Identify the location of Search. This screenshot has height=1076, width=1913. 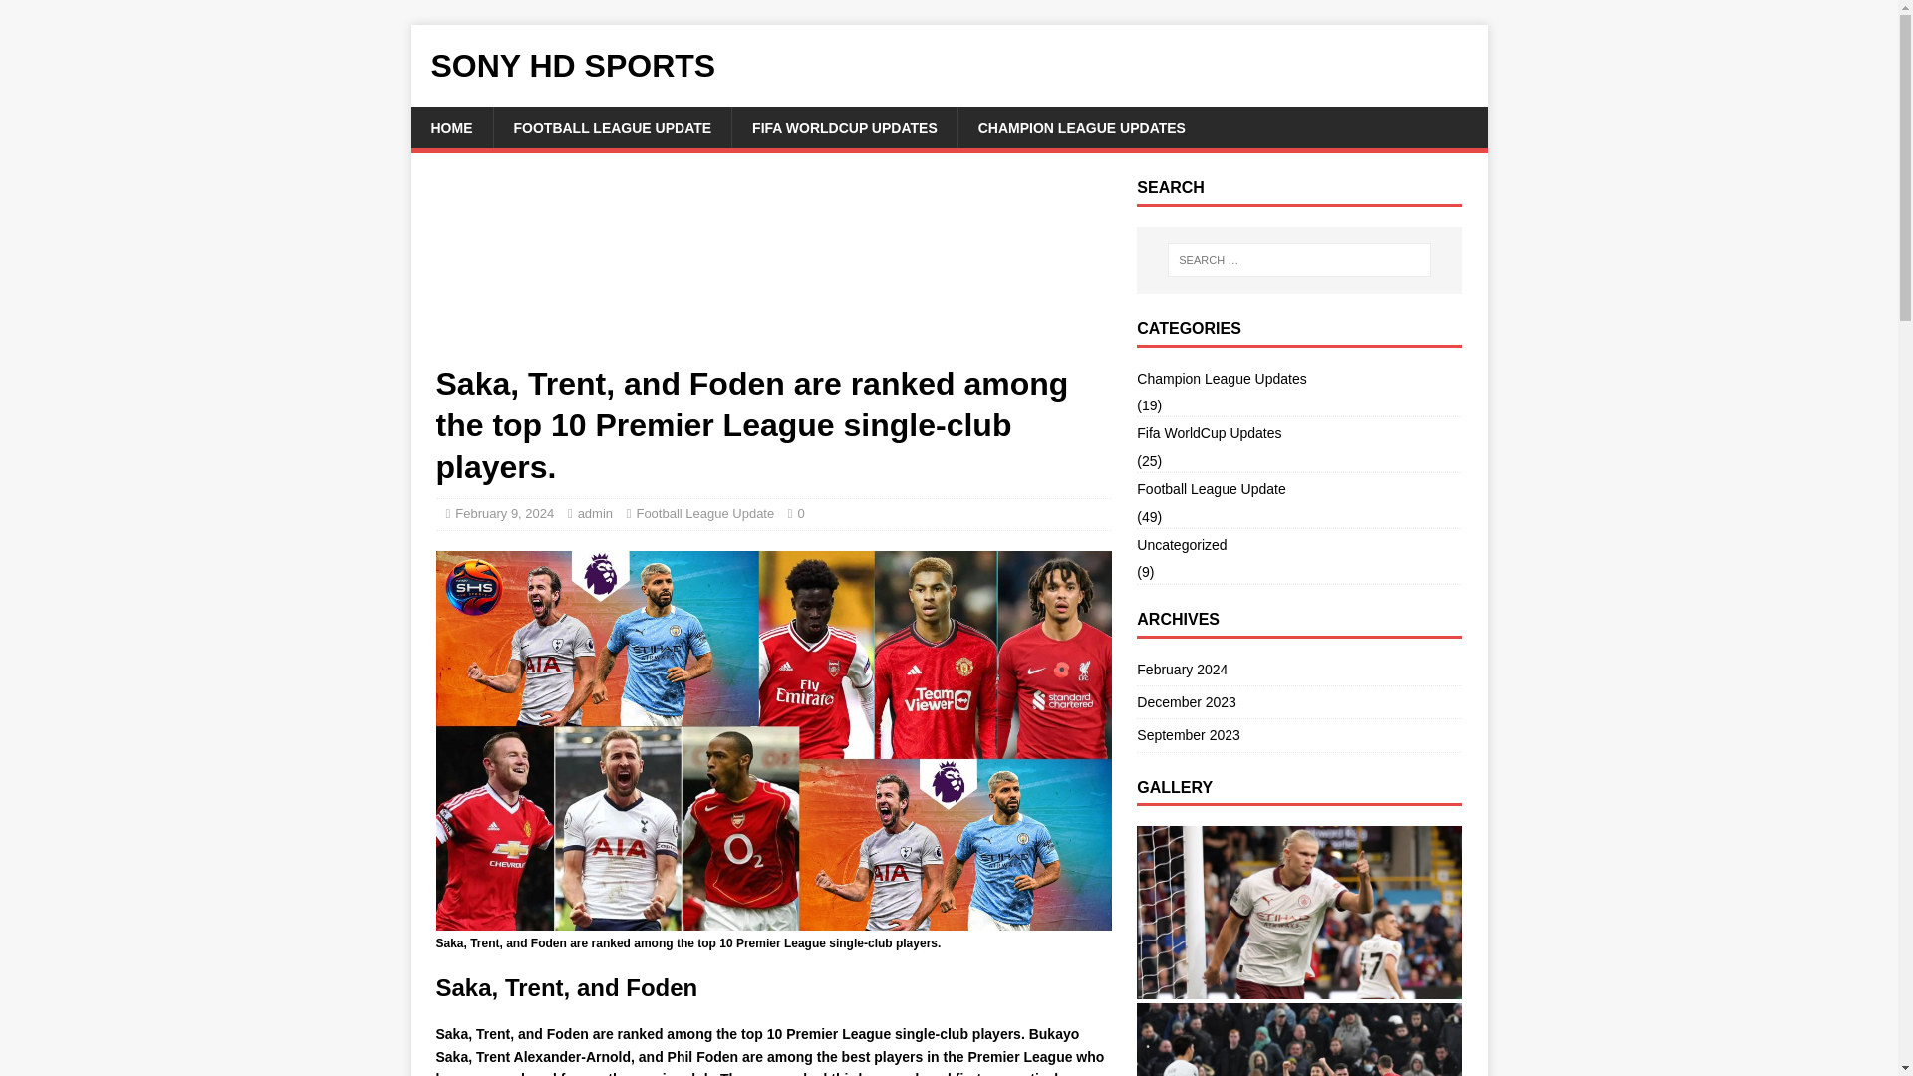
(74, 16).